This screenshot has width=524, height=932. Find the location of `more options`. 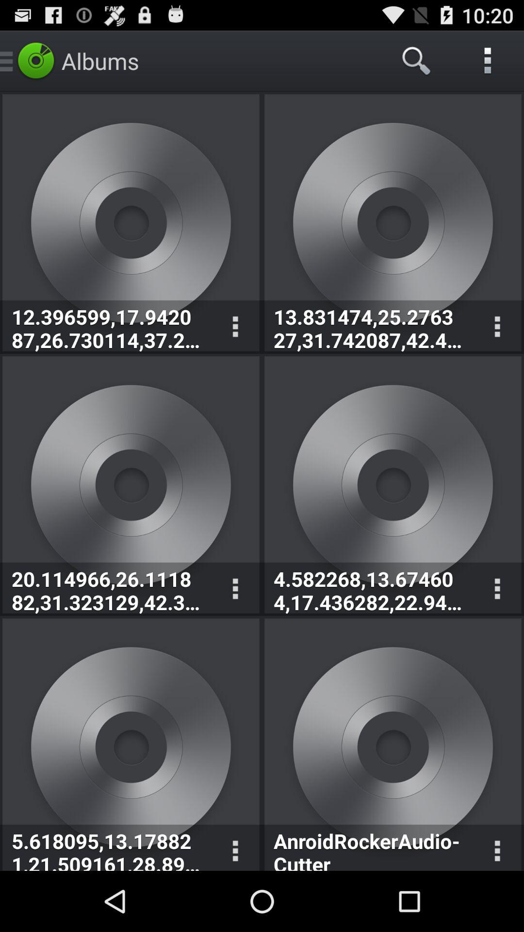

more options is located at coordinates (235, 848).